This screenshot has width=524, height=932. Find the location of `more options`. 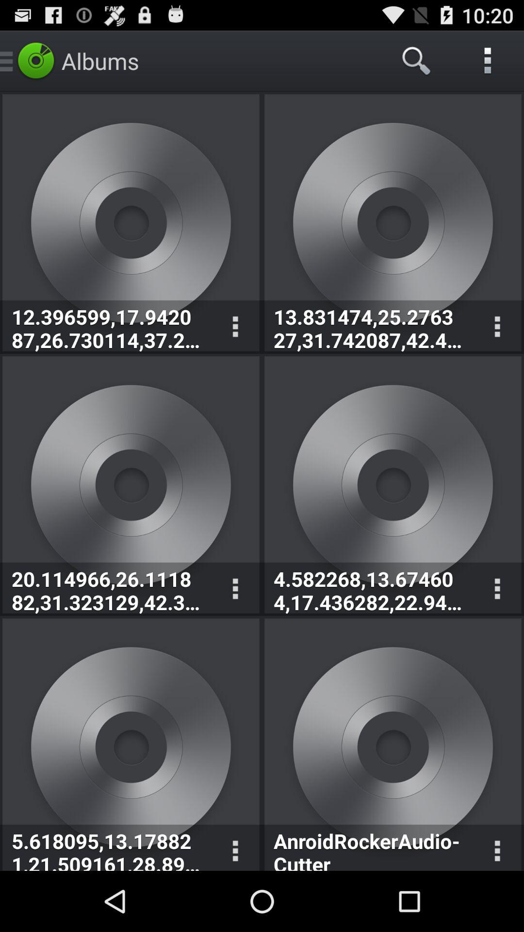

more options is located at coordinates (235, 848).